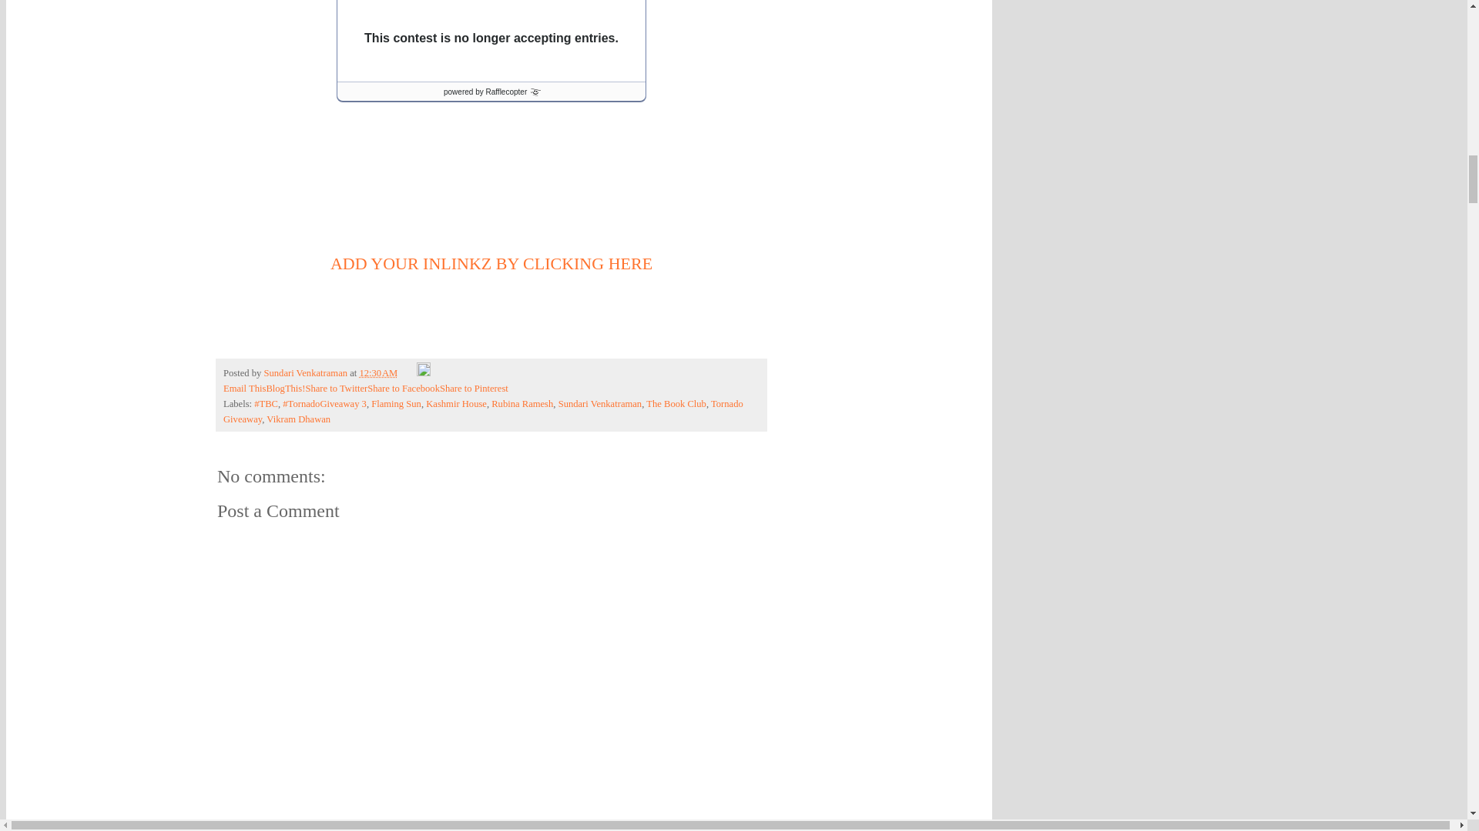 The image size is (1479, 831). I want to click on Flaming Sun, so click(396, 404).